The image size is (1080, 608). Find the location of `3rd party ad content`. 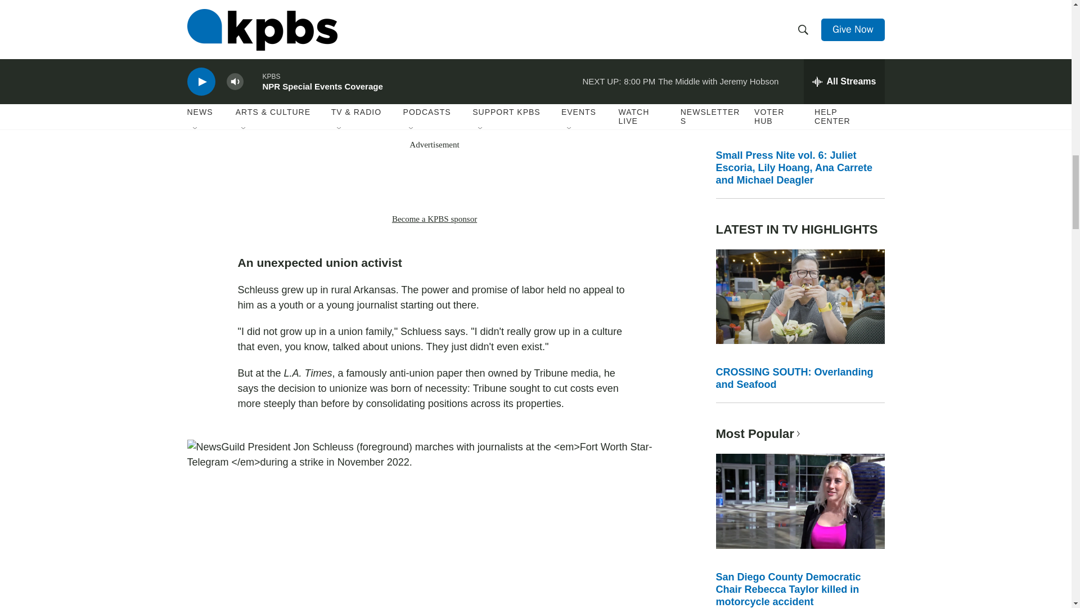

3rd party ad content is located at coordinates (434, 181).